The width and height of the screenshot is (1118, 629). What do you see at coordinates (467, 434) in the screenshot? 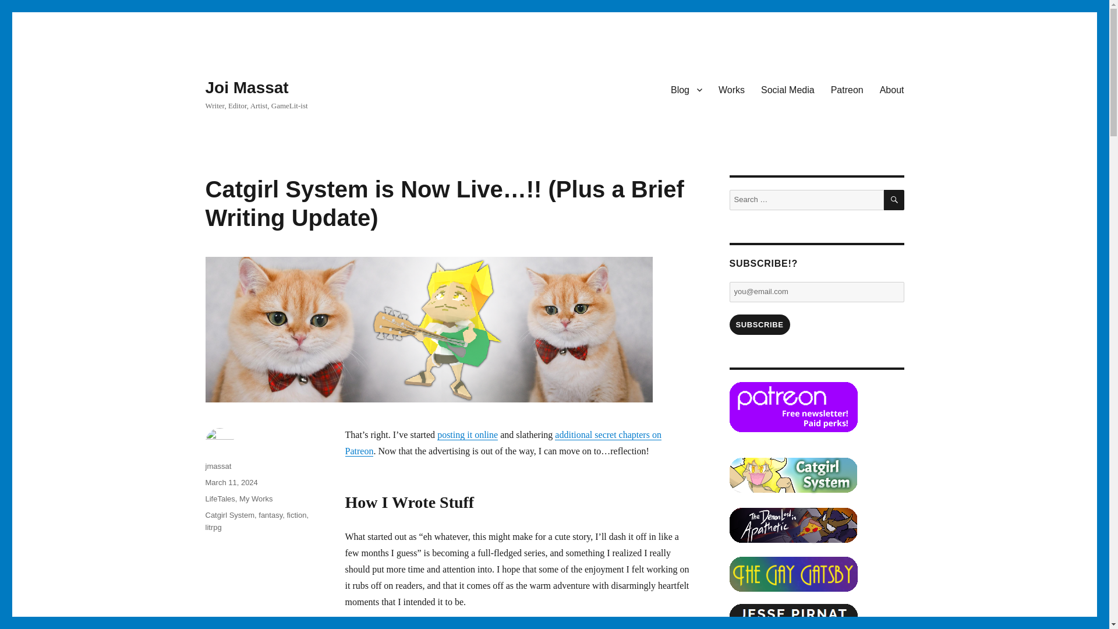
I see `posting it online` at bounding box center [467, 434].